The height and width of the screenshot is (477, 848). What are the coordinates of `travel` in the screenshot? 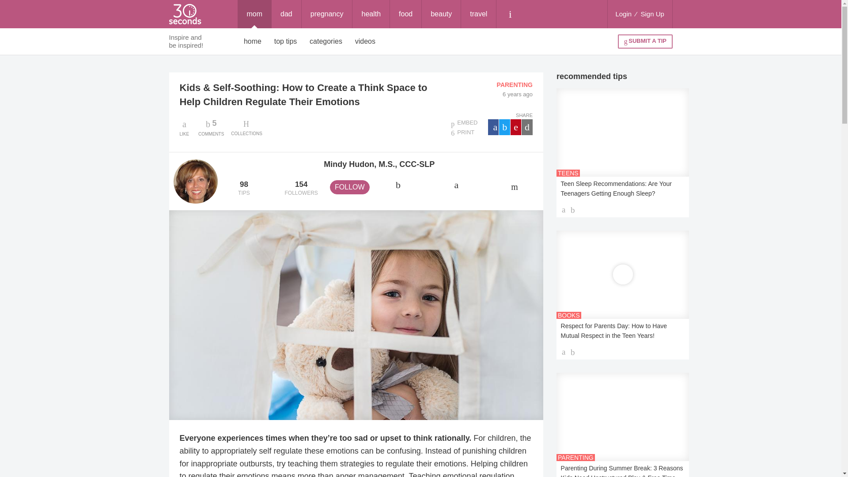 It's located at (479, 14).